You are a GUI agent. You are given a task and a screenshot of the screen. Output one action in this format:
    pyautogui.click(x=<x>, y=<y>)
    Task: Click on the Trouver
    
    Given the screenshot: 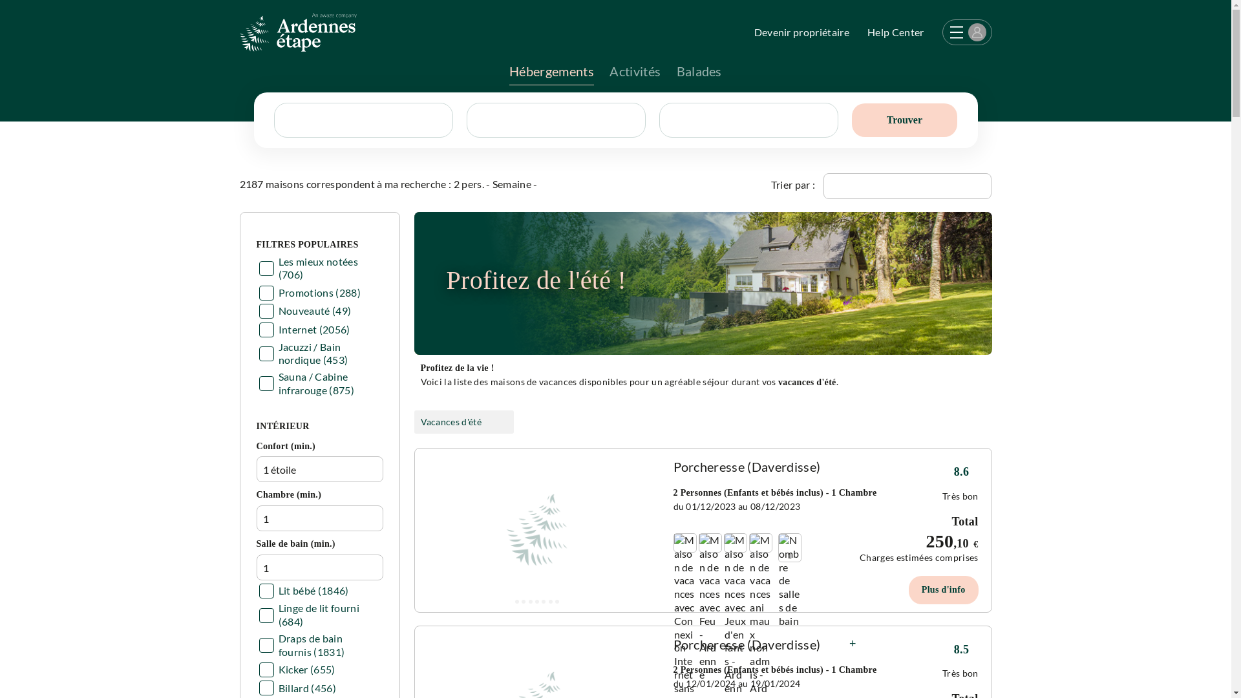 What is the action you would take?
    pyautogui.click(x=905, y=120)
    